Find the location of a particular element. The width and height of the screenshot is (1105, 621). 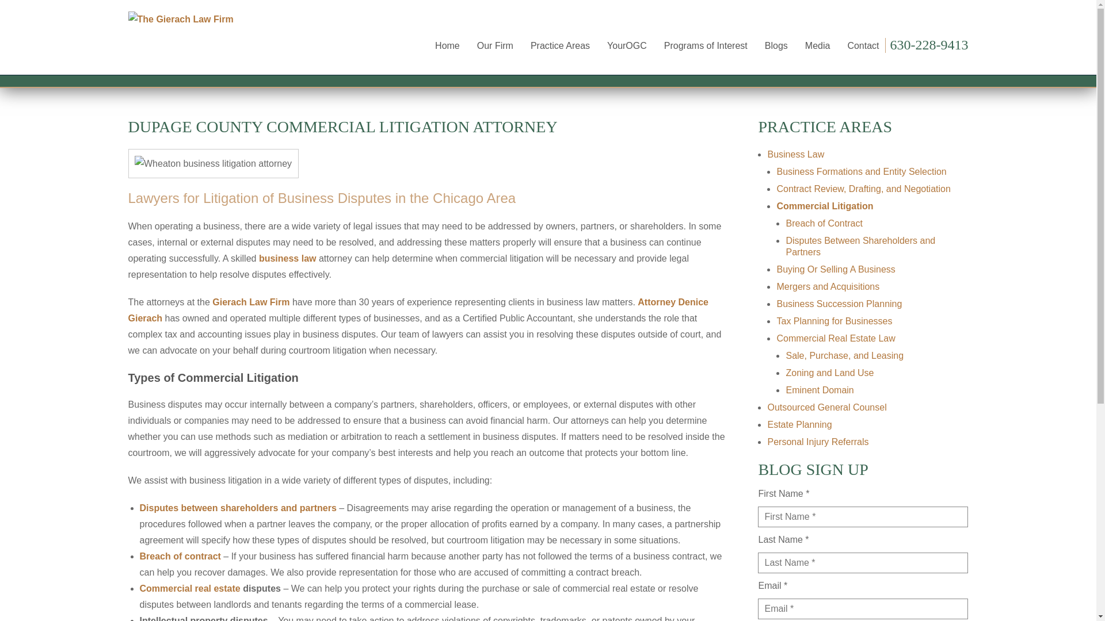

Practice Areas is located at coordinates (560, 45).